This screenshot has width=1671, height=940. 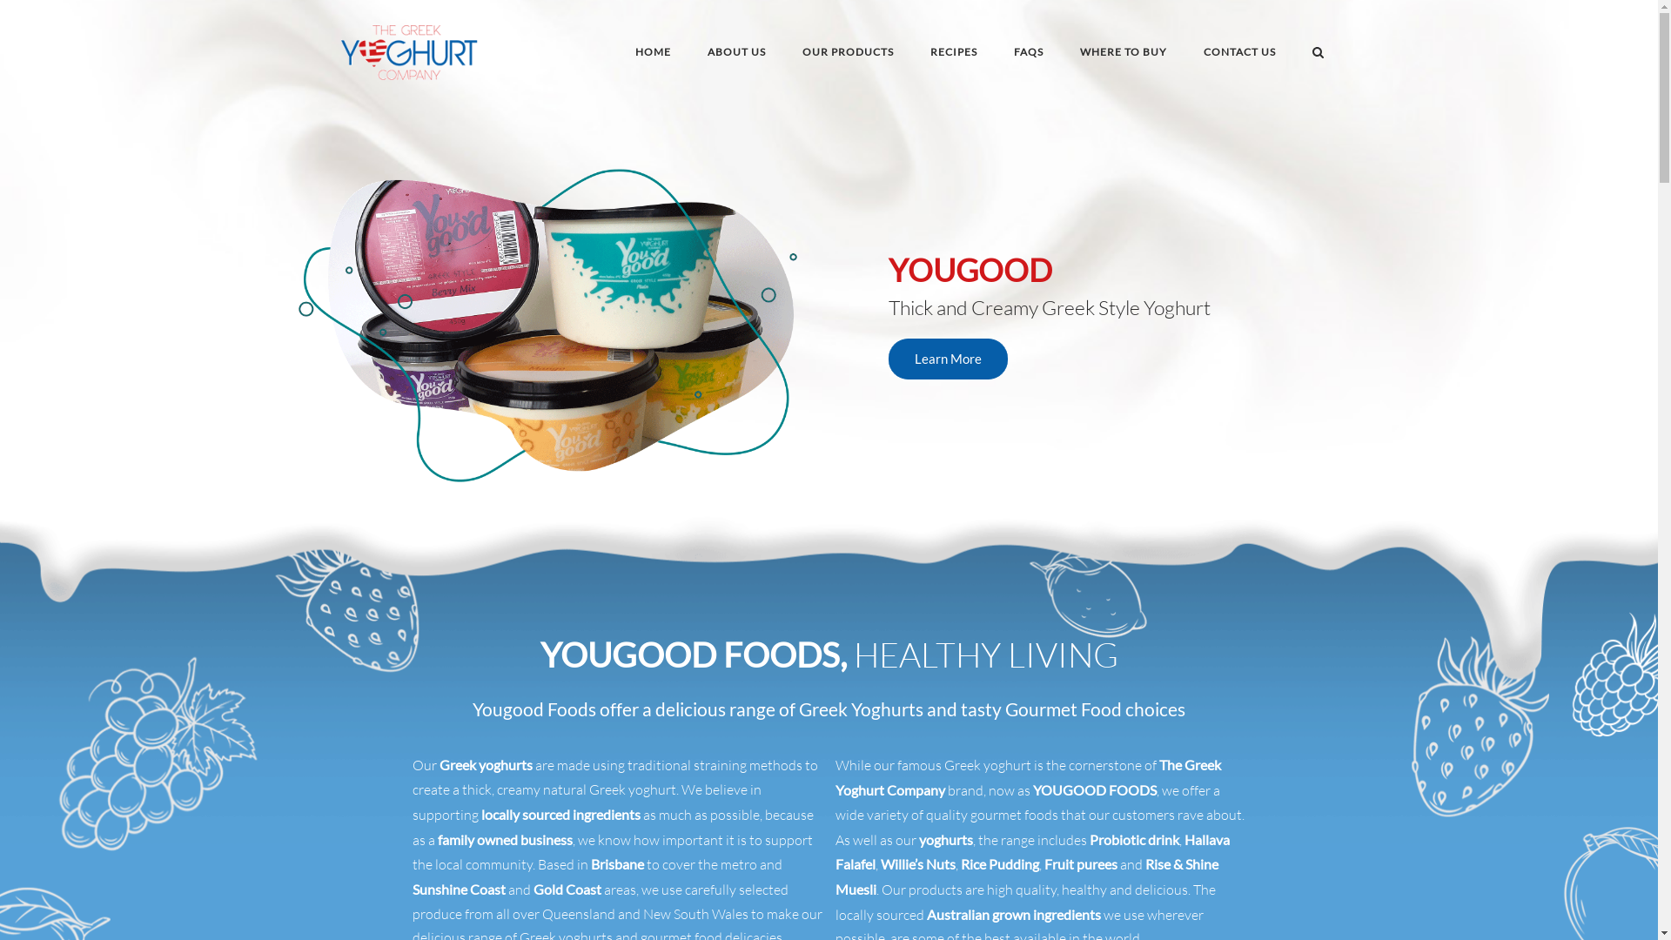 What do you see at coordinates (0, 0) in the screenshot?
I see `Skip to content` at bounding box center [0, 0].